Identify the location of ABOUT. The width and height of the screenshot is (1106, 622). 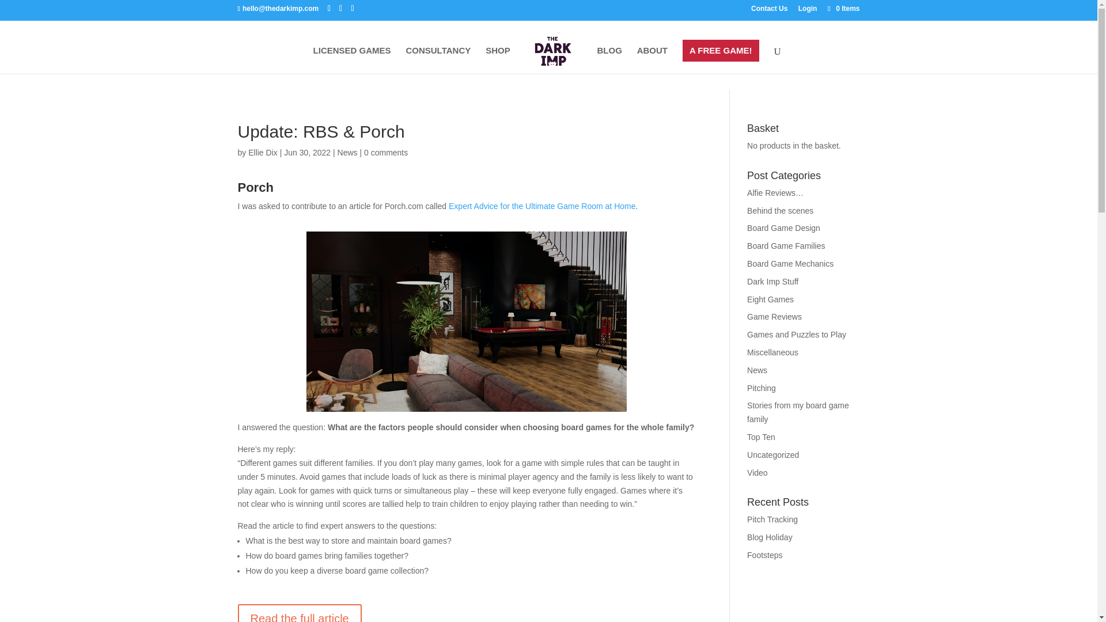
(652, 60).